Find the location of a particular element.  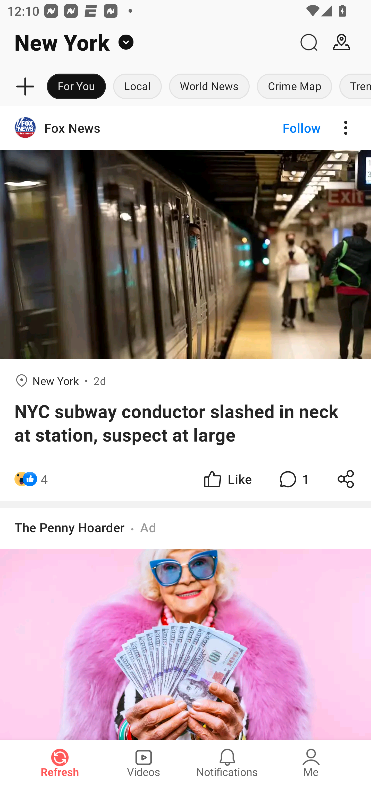

Like is located at coordinates (227, 479).